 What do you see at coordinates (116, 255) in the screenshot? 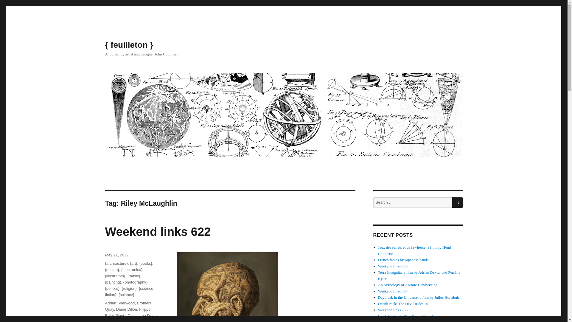
I see `May 21, 2022` at bounding box center [116, 255].